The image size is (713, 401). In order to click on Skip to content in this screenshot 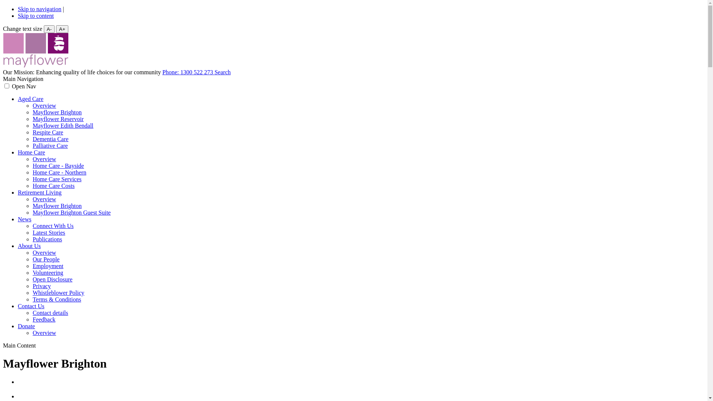, I will do `click(36, 16)`.